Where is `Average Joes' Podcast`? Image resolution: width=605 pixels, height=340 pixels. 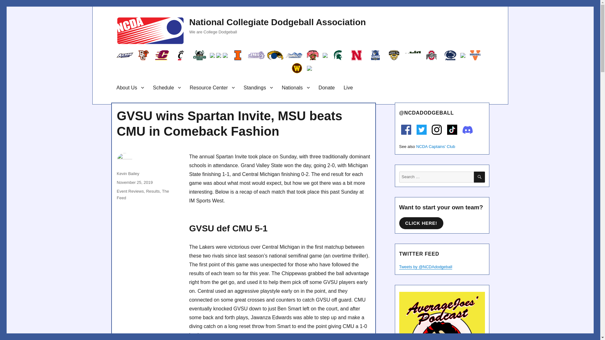 Average Joes' Podcast is located at coordinates (441, 316).